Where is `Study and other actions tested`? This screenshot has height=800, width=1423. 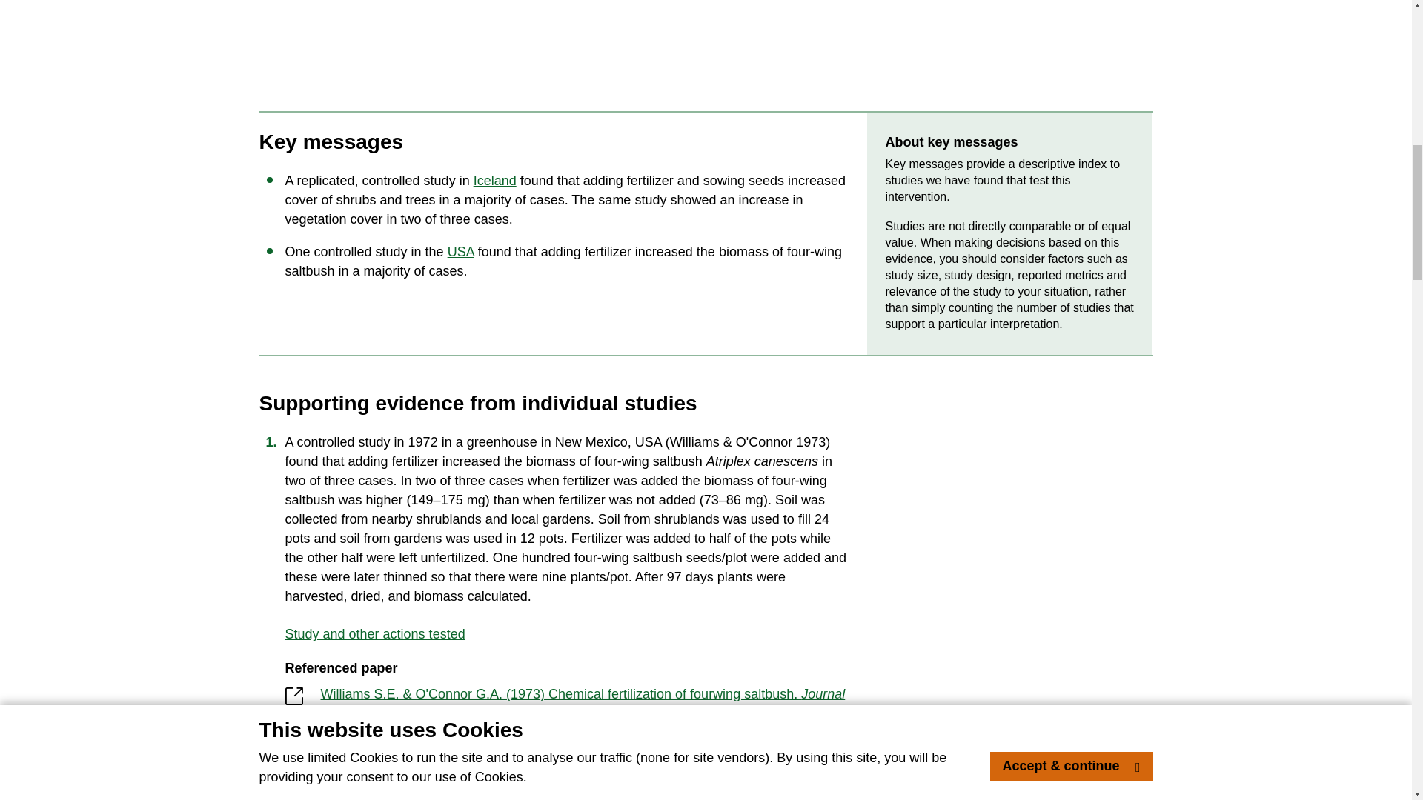
Study and other actions tested is located at coordinates (566, 634).